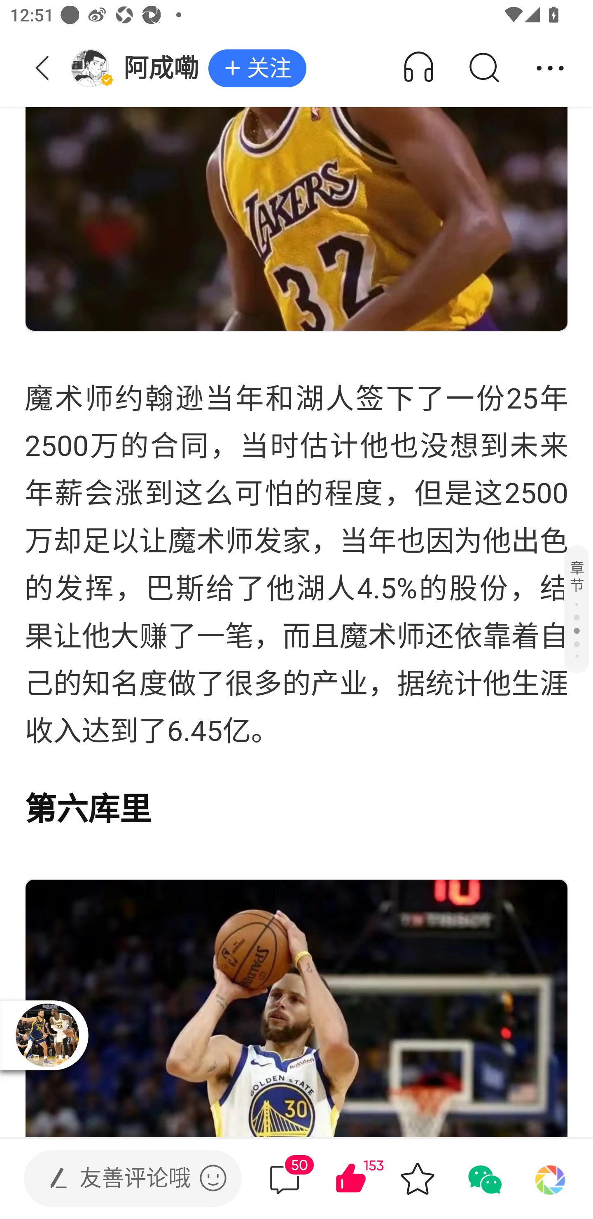  Describe the element at coordinates (257, 69) in the screenshot. I see ` 关注` at that location.